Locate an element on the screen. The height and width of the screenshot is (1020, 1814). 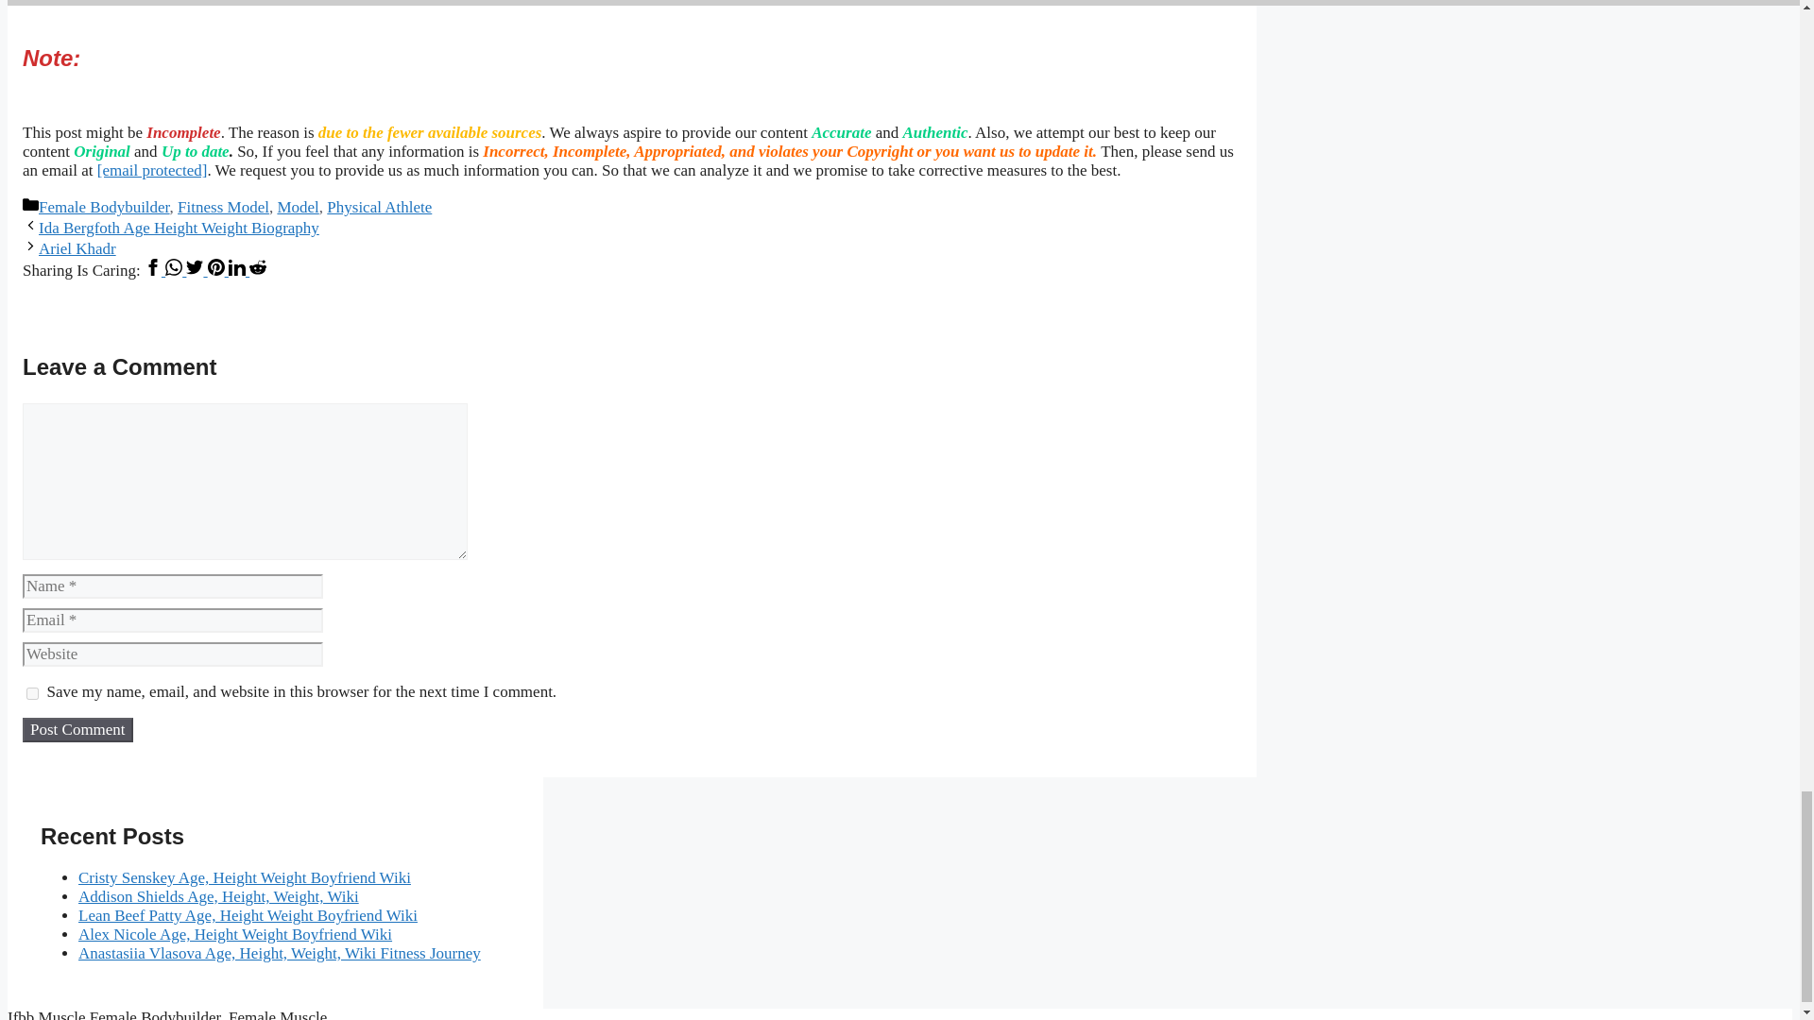
Fitness Model is located at coordinates (223, 206).